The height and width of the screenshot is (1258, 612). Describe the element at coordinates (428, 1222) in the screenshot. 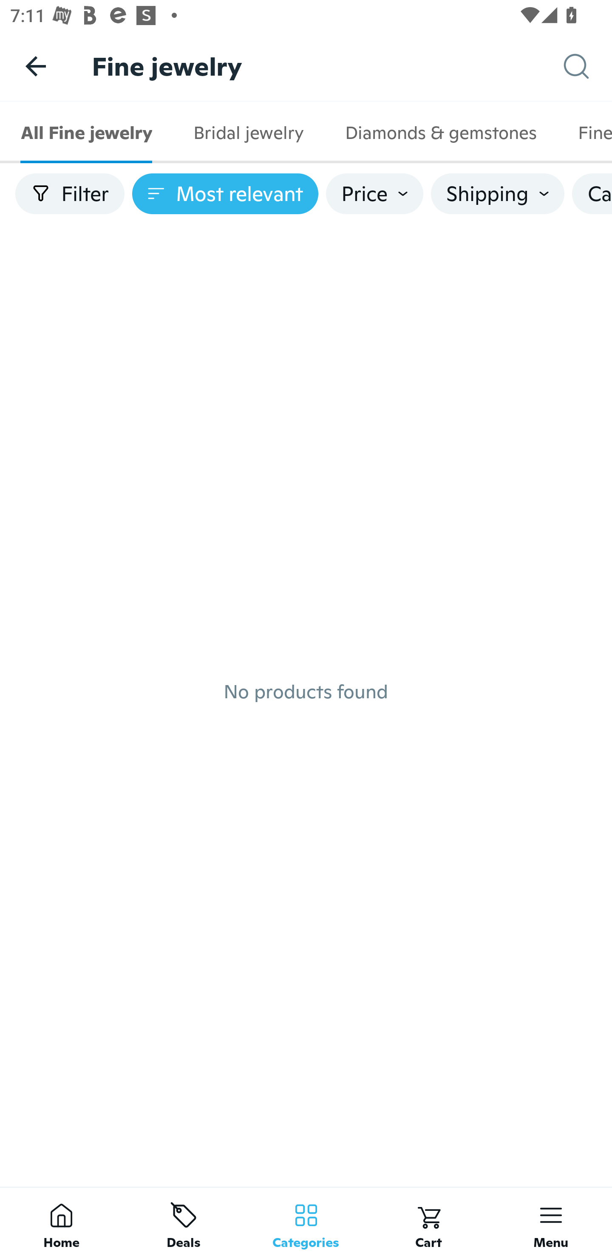

I see `Cart` at that location.